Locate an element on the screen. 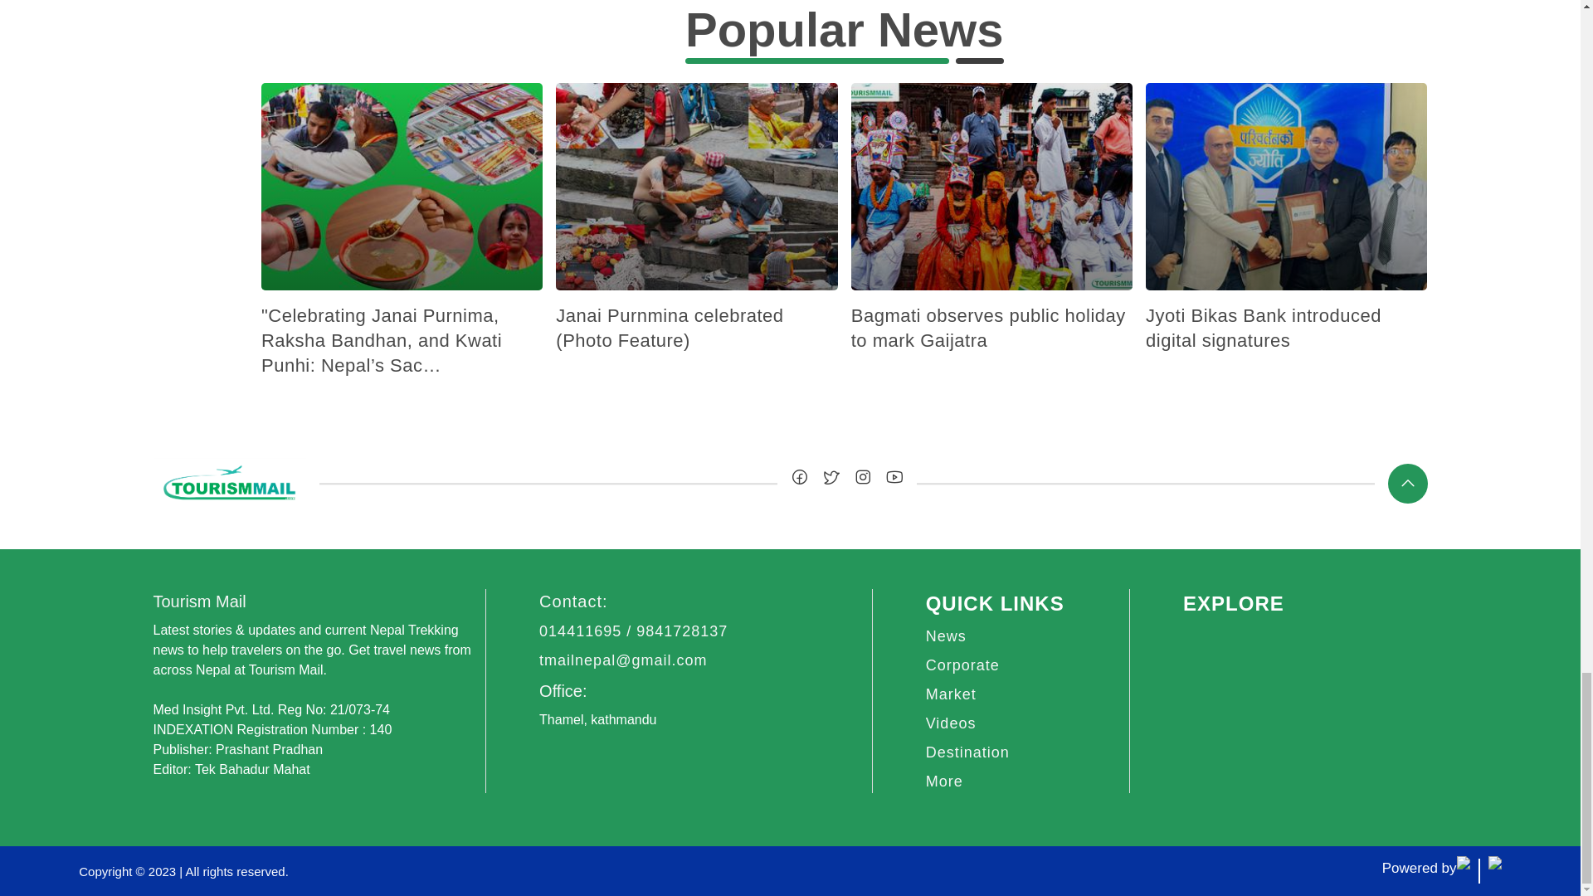  Twitter is located at coordinates (830, 476).